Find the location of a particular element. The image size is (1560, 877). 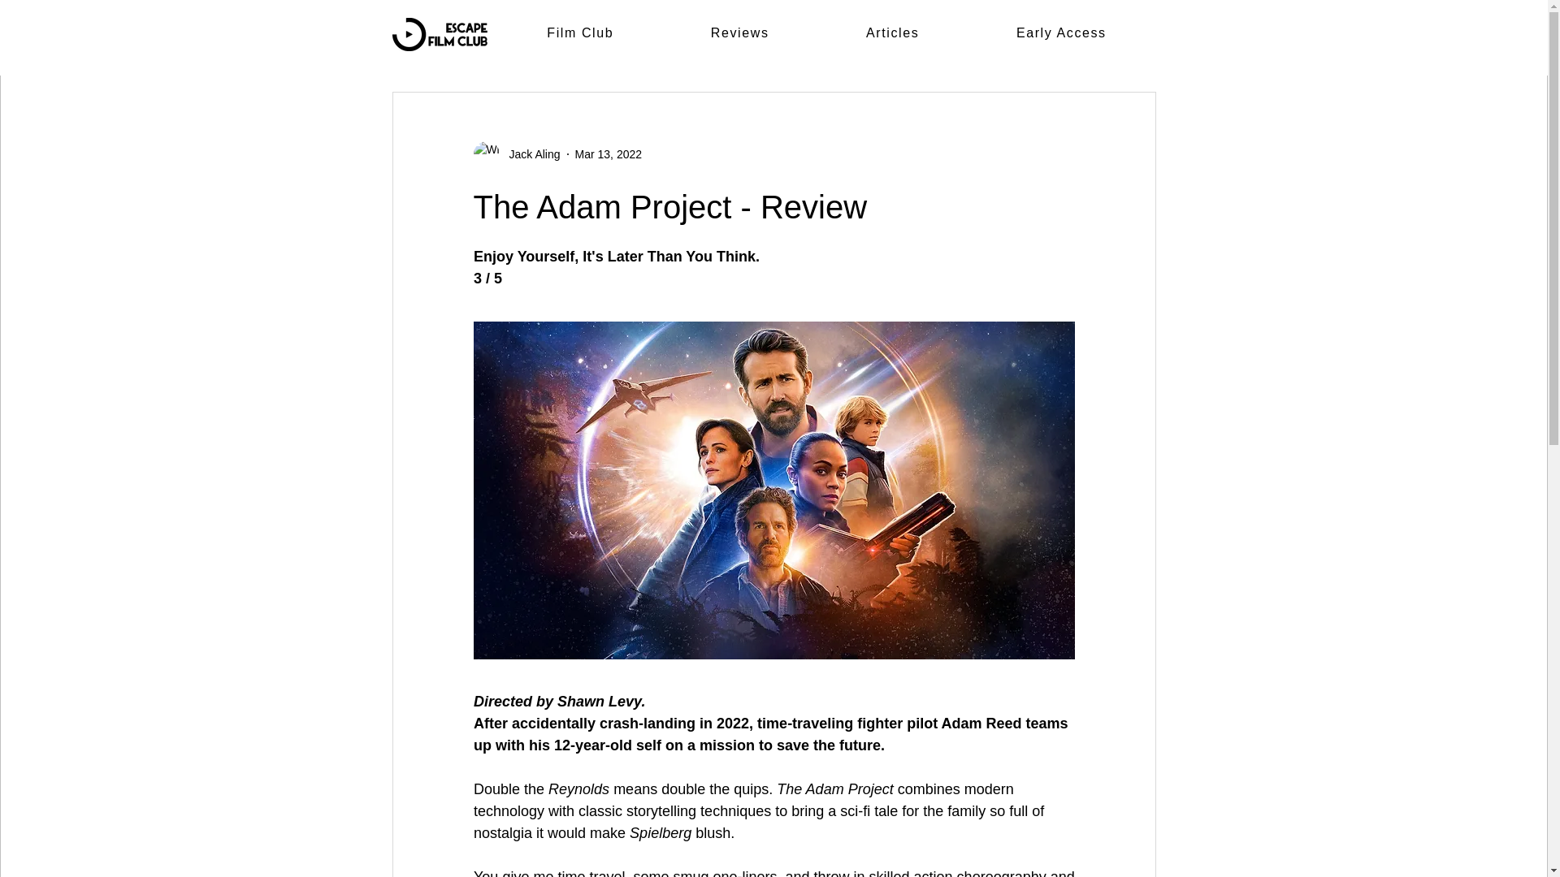

Early Access is located at coordinates (1061, 33).